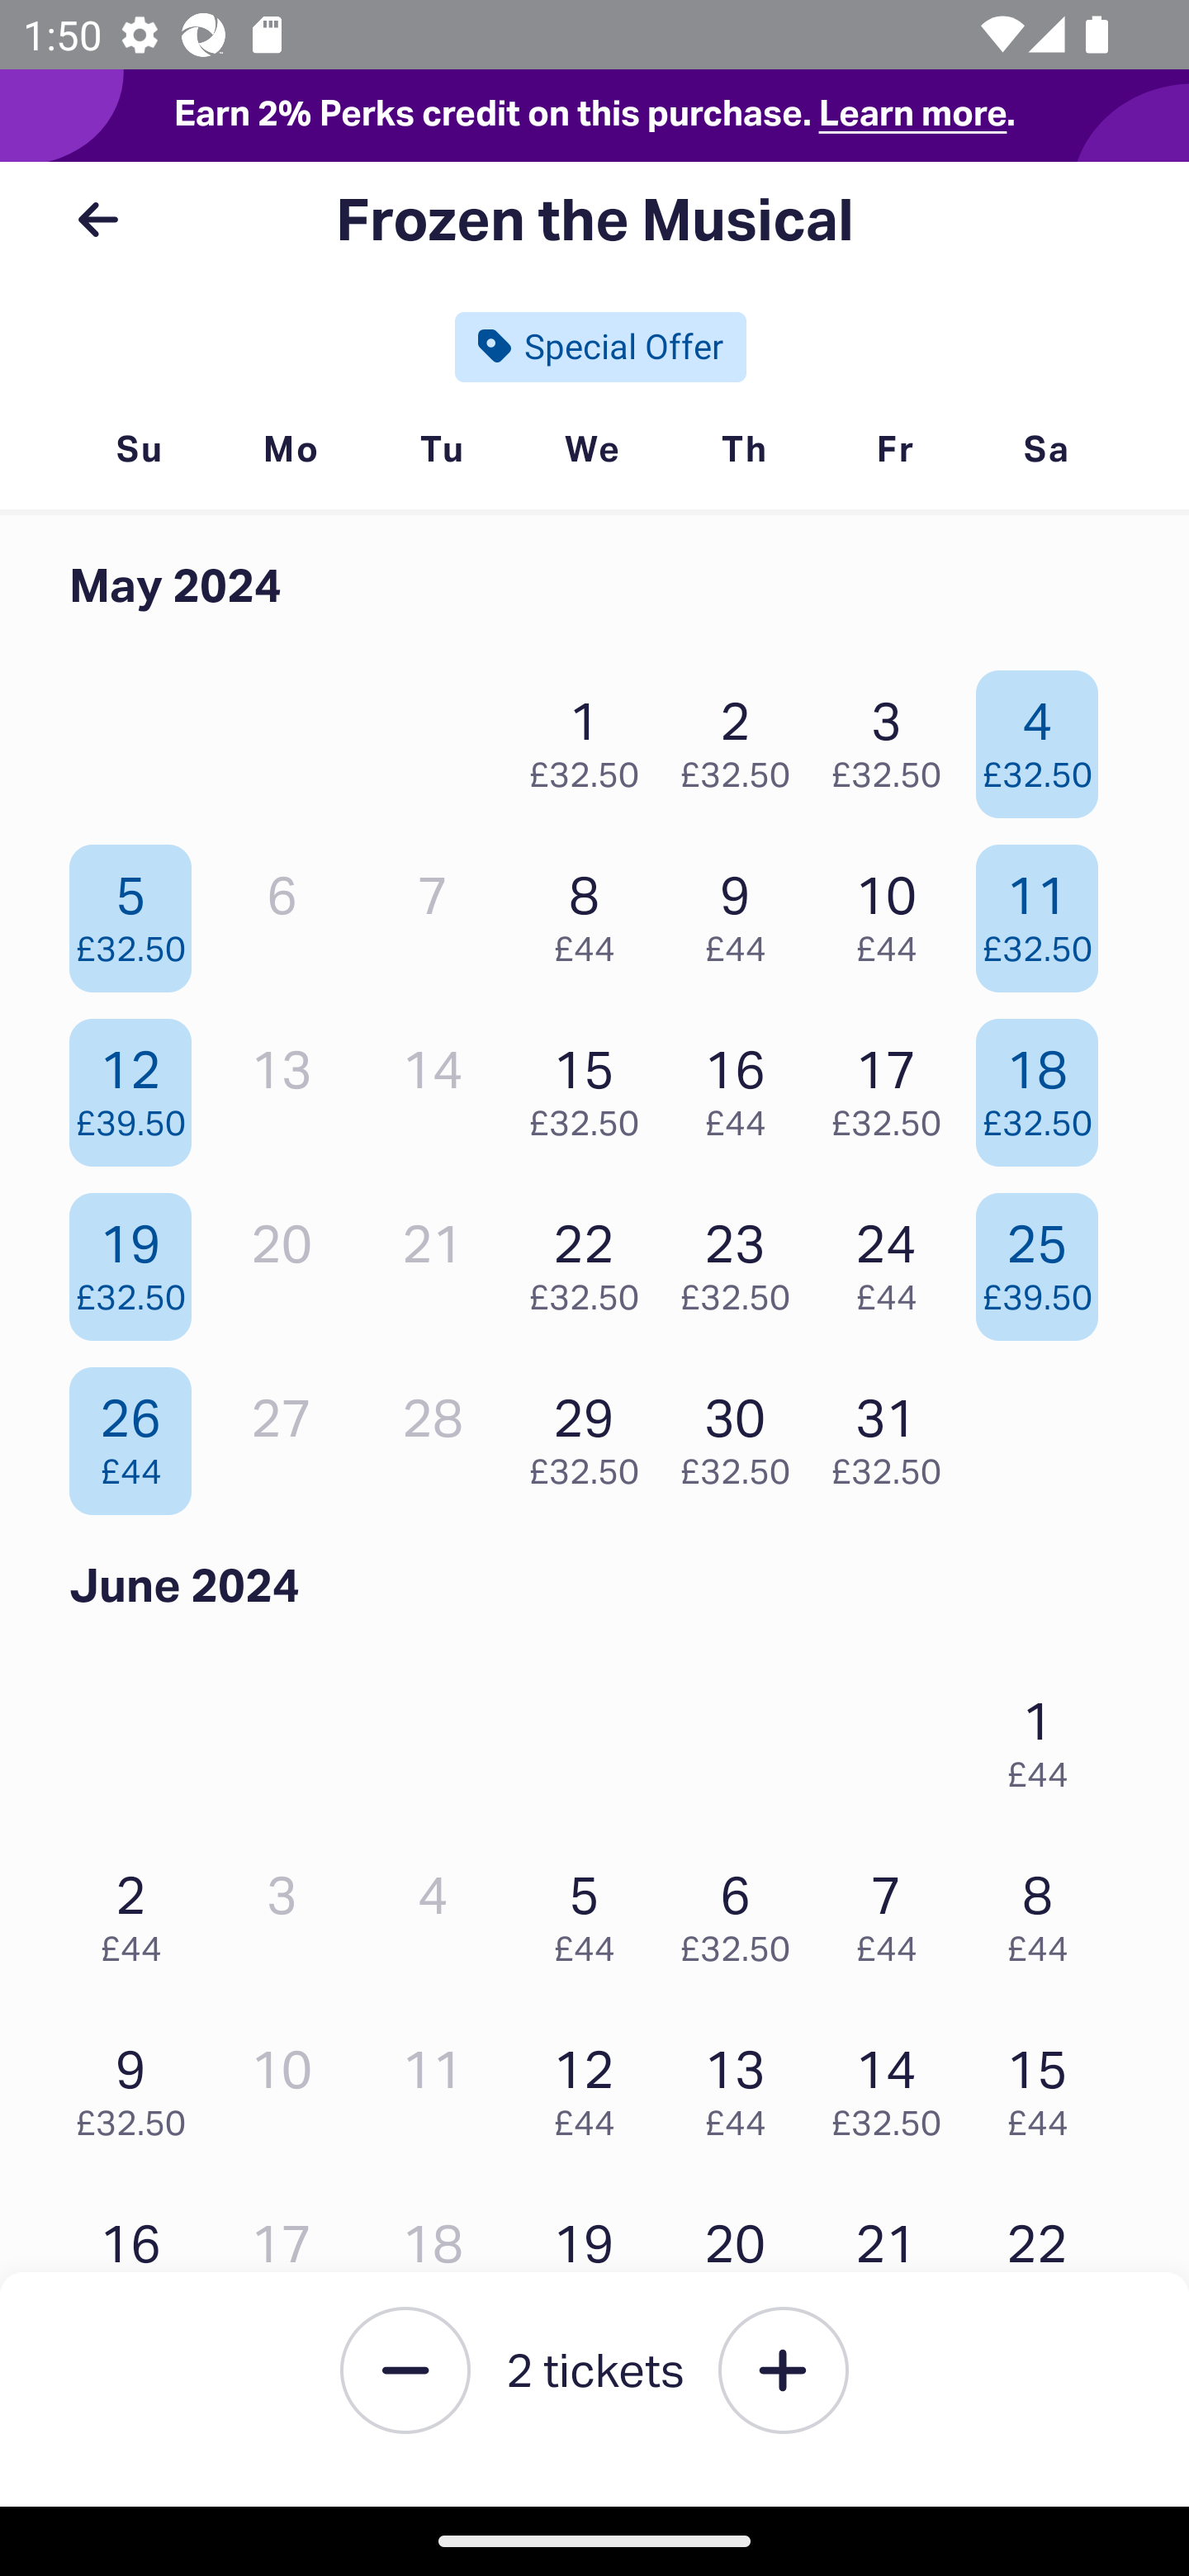 Image resolution: width=1189 pixels, height=2576 pixels. I want to click on 3 £32.50, so click(894, 736).